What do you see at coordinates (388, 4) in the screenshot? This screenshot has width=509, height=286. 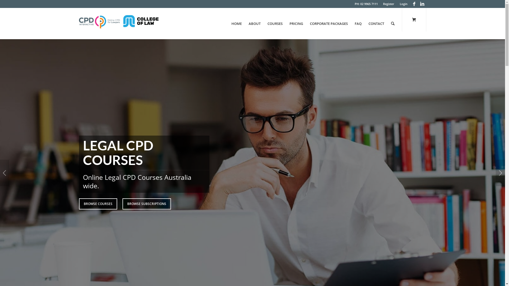 I see `Register` at bounding box center [388, 4].